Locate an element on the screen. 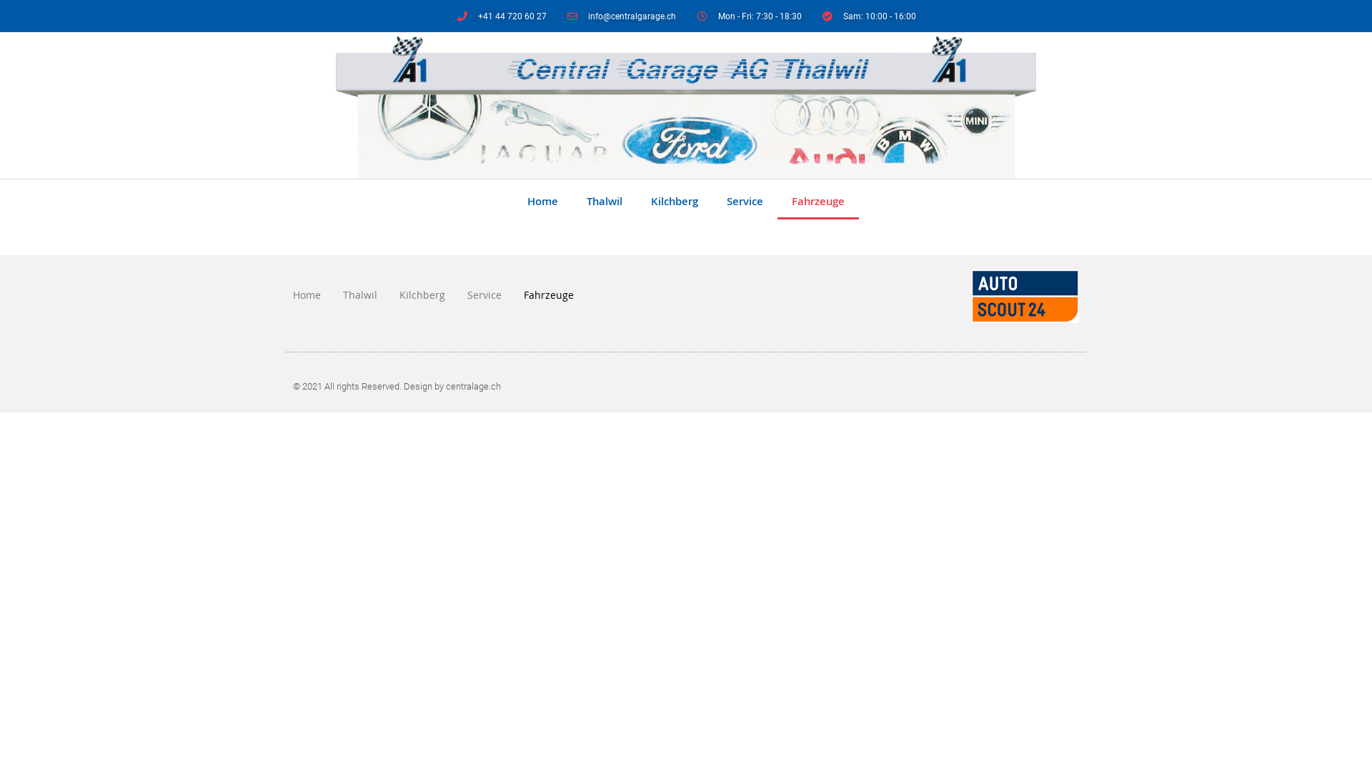 The height and width of the screenshot is (772, 1372). Fahrzeuge is located at coordinates (818, 203).